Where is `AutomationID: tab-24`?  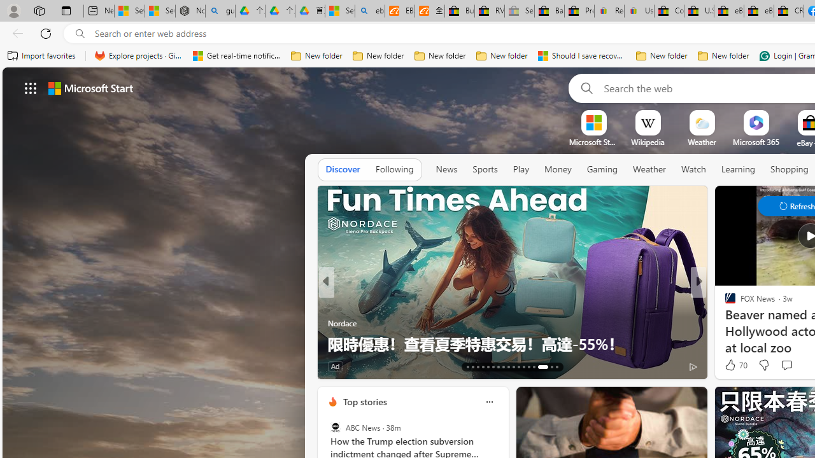
AutomationID: tab-24 is located at coordinates (523, 366).